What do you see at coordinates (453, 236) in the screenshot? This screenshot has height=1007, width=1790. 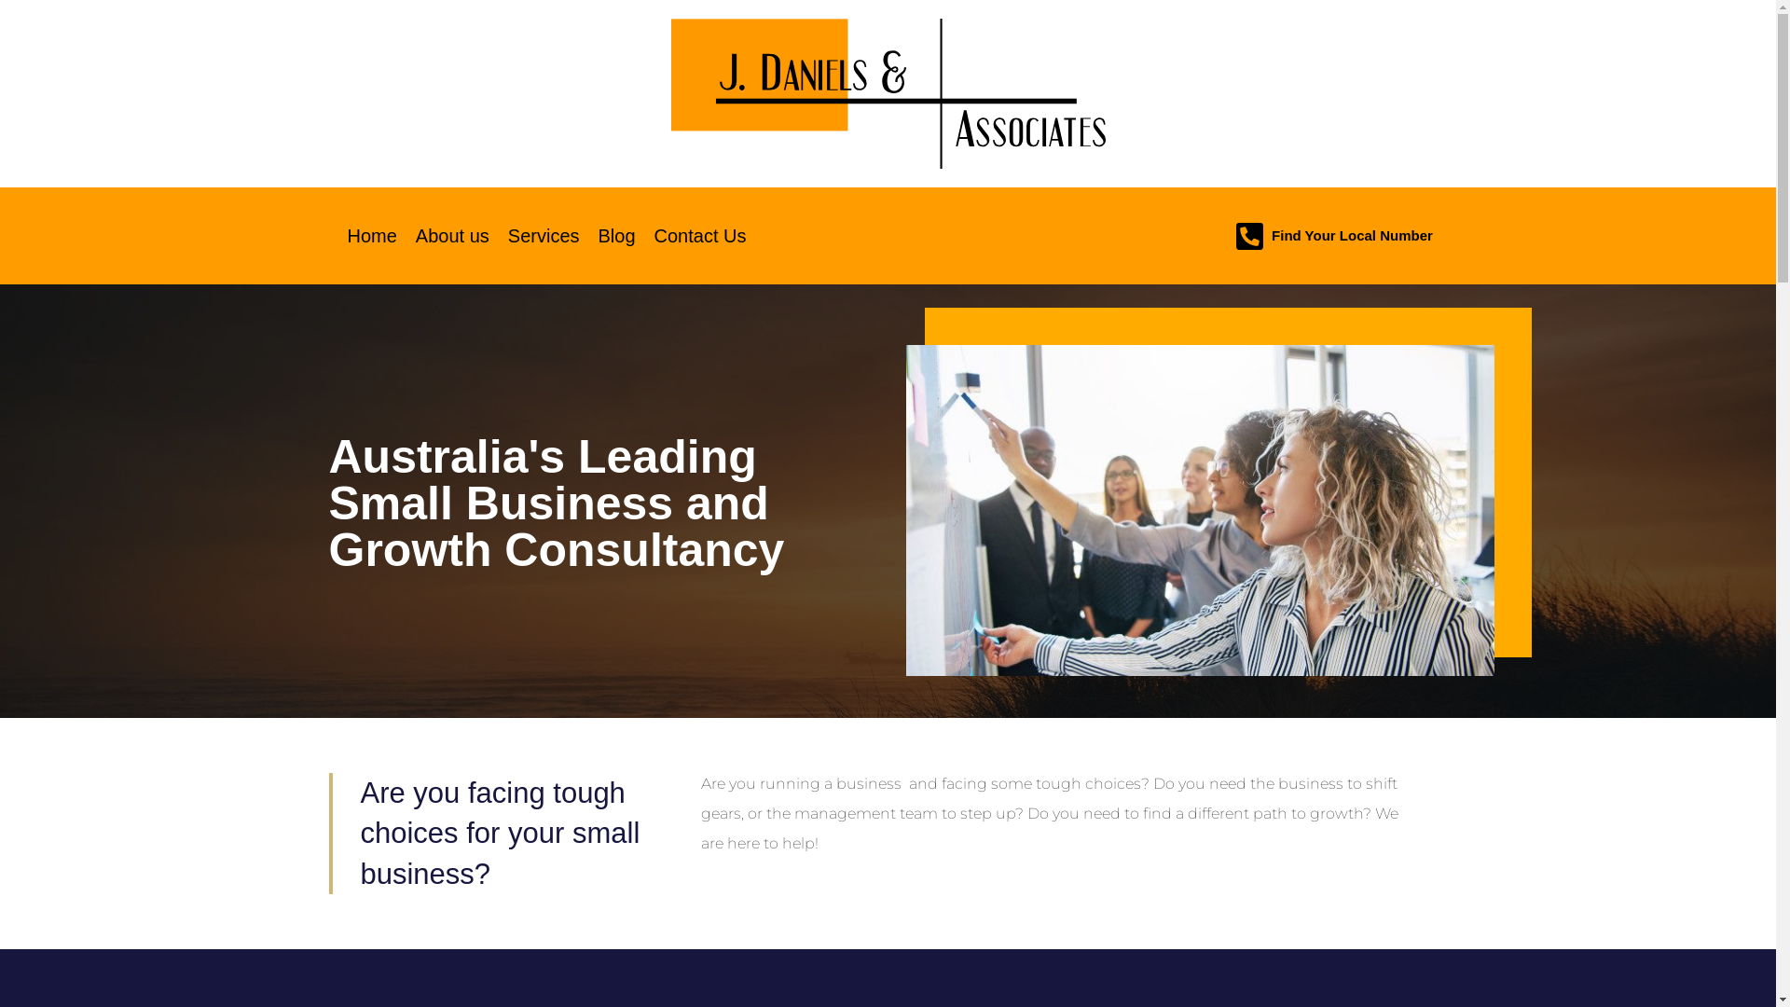 I see `About us` at bounding box center [453, 236].